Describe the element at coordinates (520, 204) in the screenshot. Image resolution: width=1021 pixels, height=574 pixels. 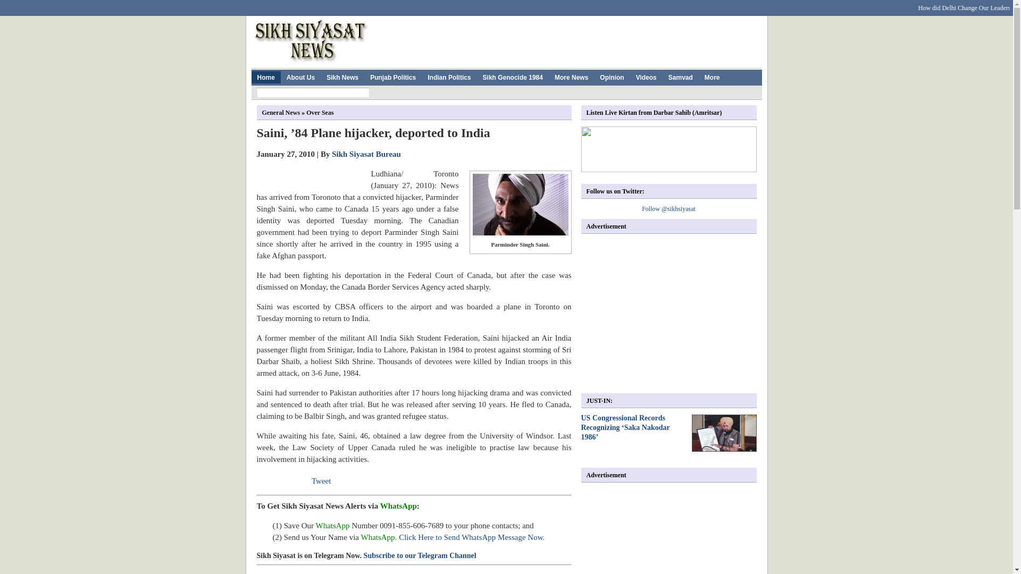
I see `Parminder Singh Saini` at that location.